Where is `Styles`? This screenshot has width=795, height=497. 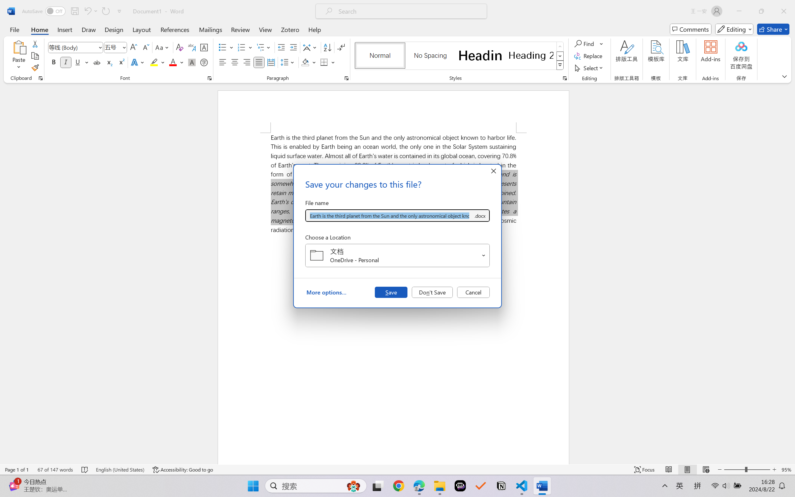 Styles is located at coordinates (560, 65).